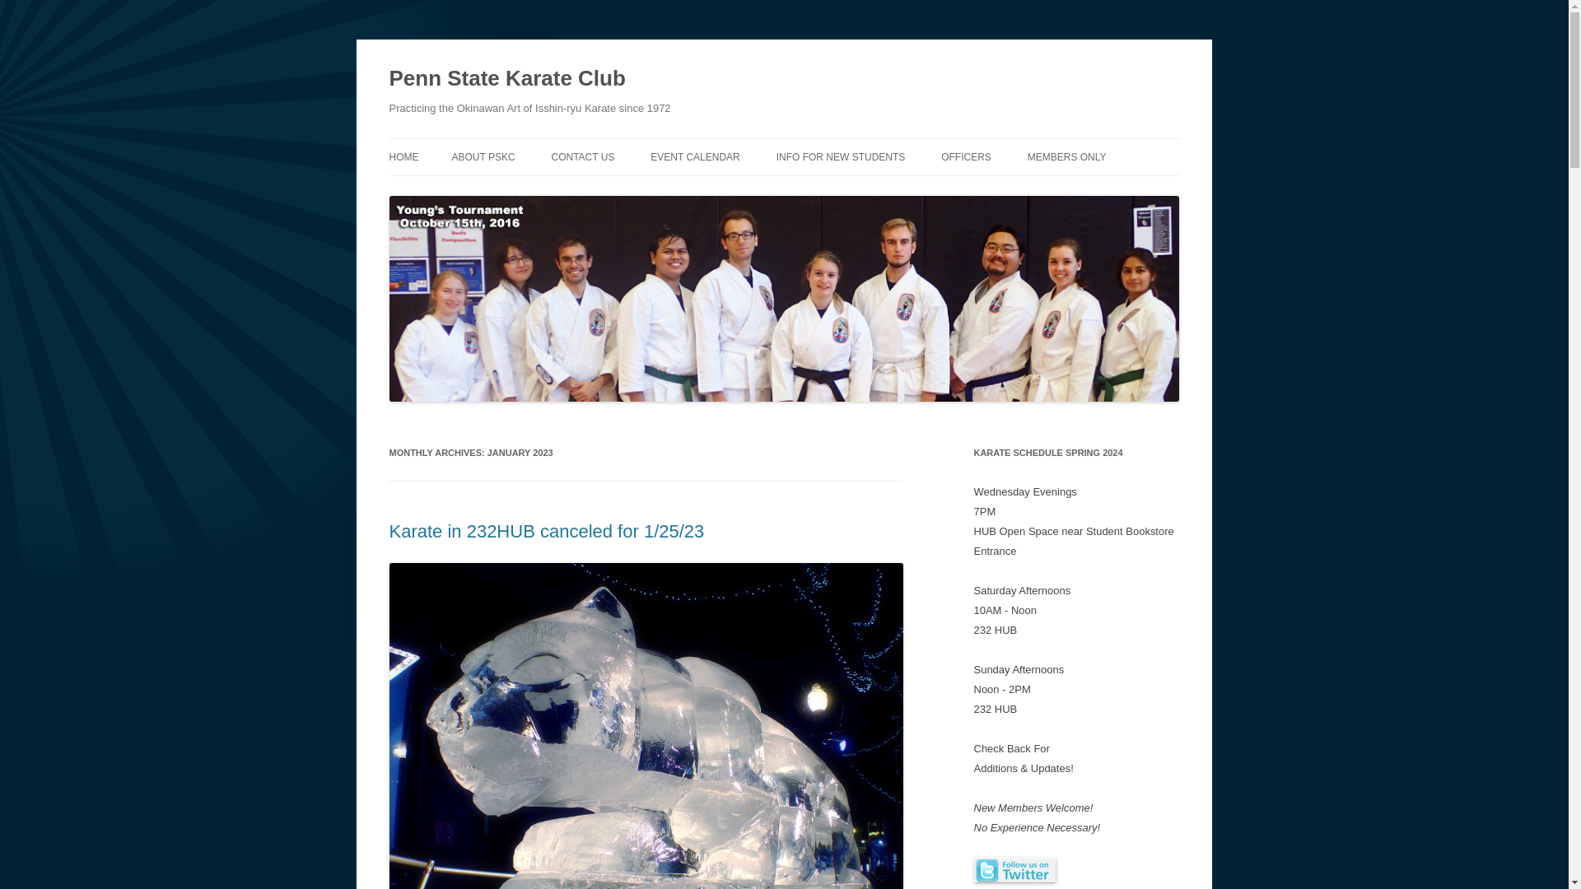 The height and width of the screenshot is (889, 1581). What do you see at coordinates (583, 156) in the screenshot?
I see `CONTACT US` at bounding box center [583, 156].